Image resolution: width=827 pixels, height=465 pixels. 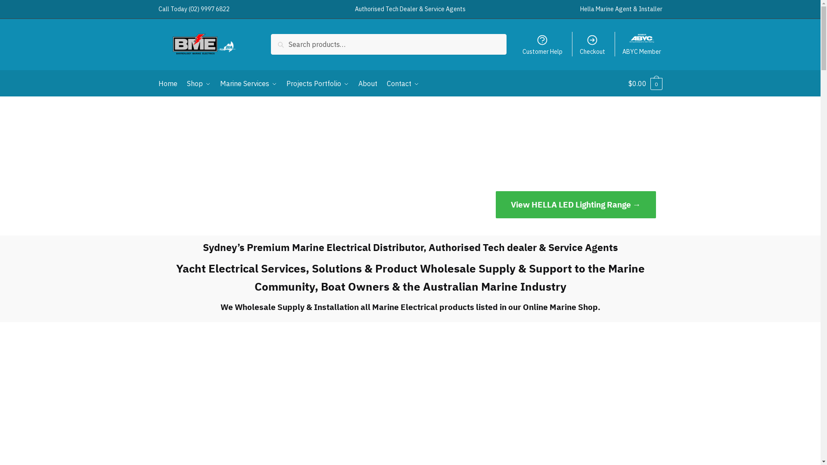 I want to click on Customer Help, so click(x=542, y=44).